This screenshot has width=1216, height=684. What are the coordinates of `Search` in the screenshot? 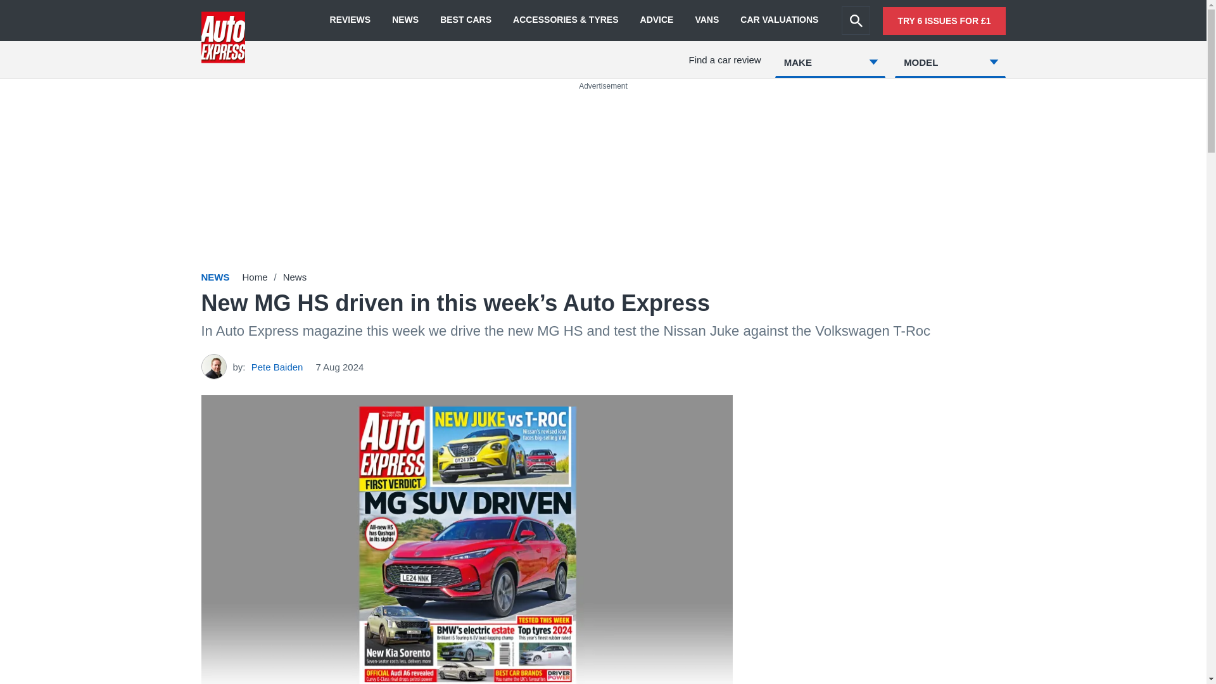 It's located at (856, 20).